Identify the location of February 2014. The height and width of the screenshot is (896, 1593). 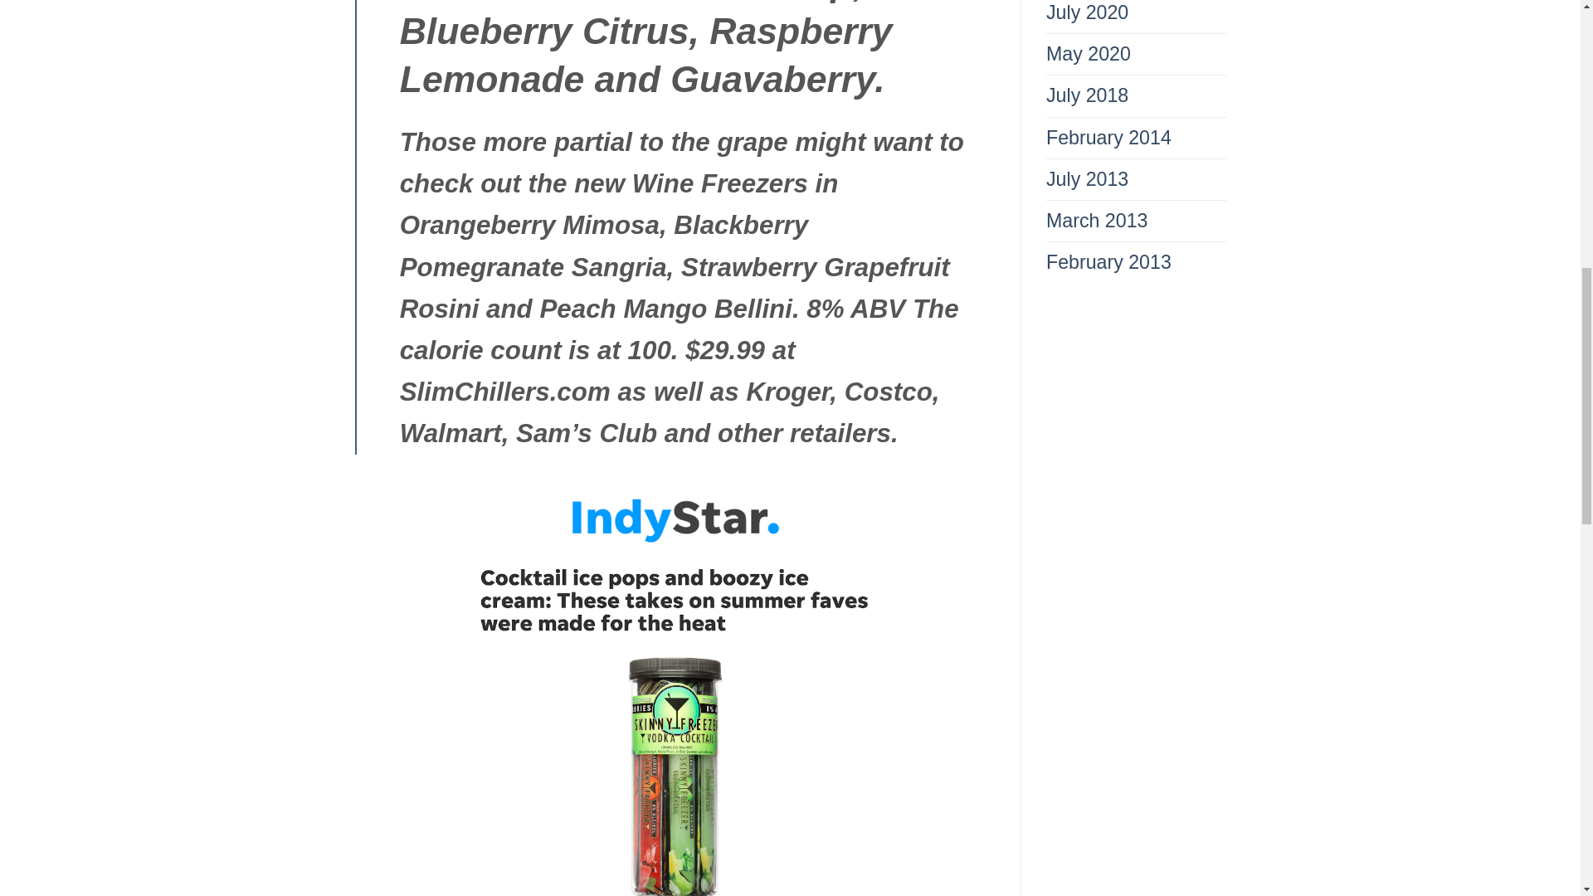
(1108, 138).